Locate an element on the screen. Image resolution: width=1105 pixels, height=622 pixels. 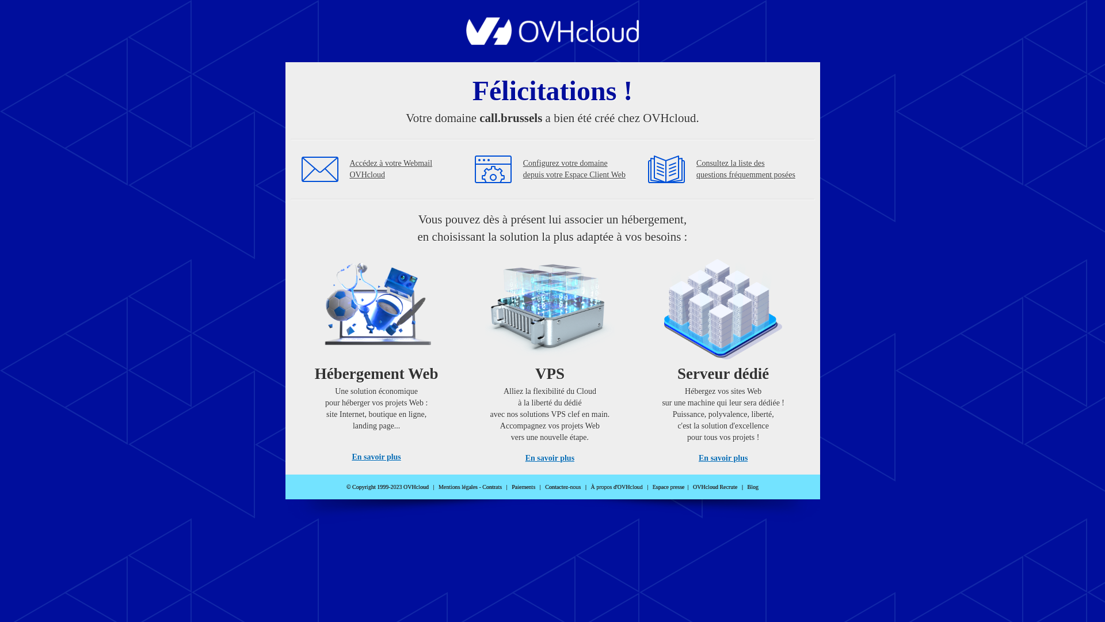
Blog is located at coordinates (753, 487).